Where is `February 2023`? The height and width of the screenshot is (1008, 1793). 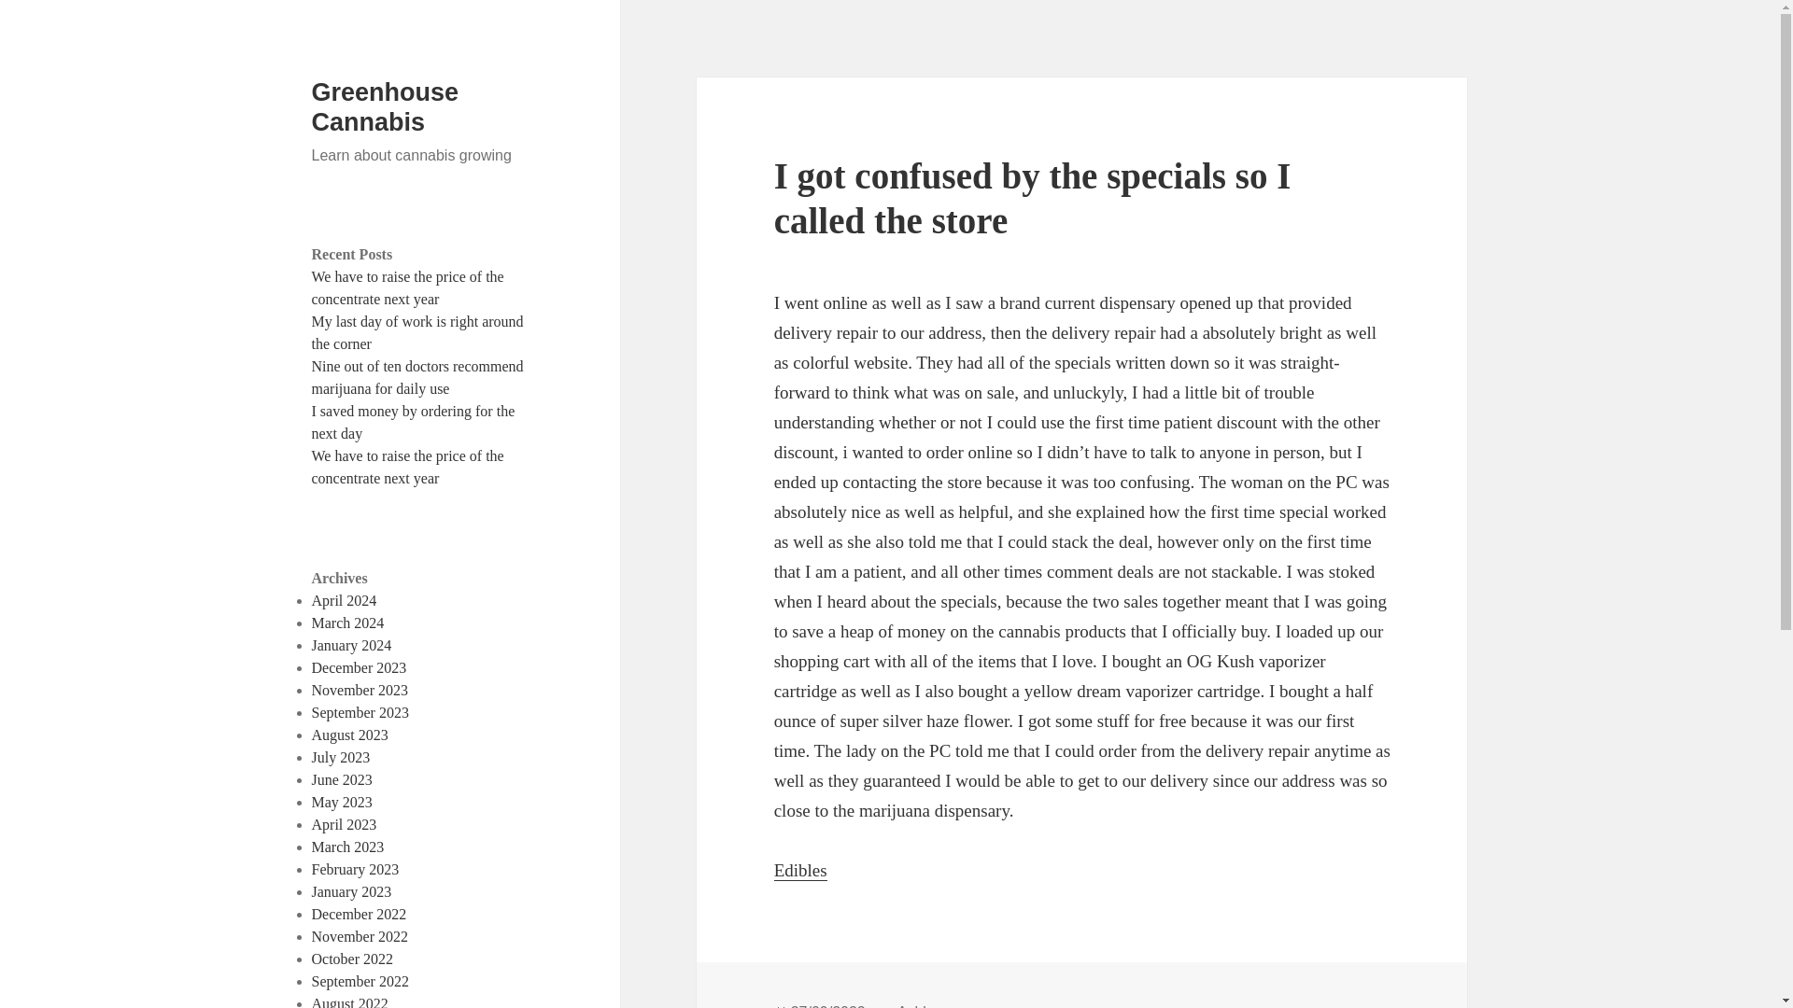 February 2023 is located at coordinates (356, 869).